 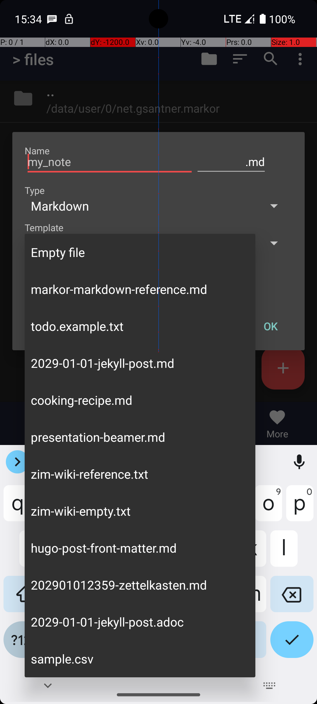 What do you see at coordinates (140, 400) in the screenshot?
I see `cooking-recipe.md` at bounding box center [140, 400].